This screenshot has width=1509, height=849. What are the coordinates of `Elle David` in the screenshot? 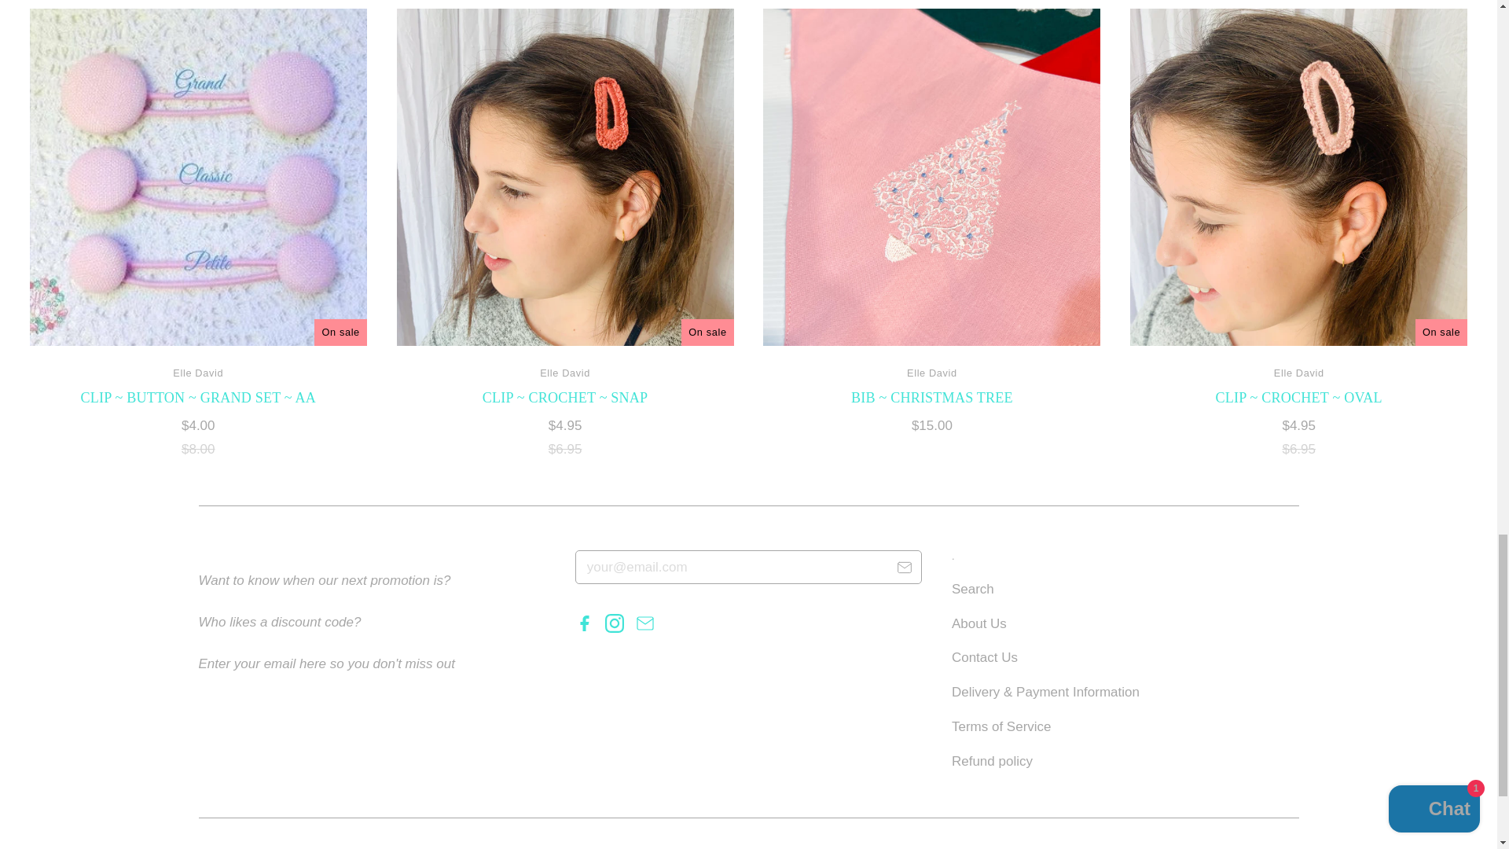 It's located at (198, 373).